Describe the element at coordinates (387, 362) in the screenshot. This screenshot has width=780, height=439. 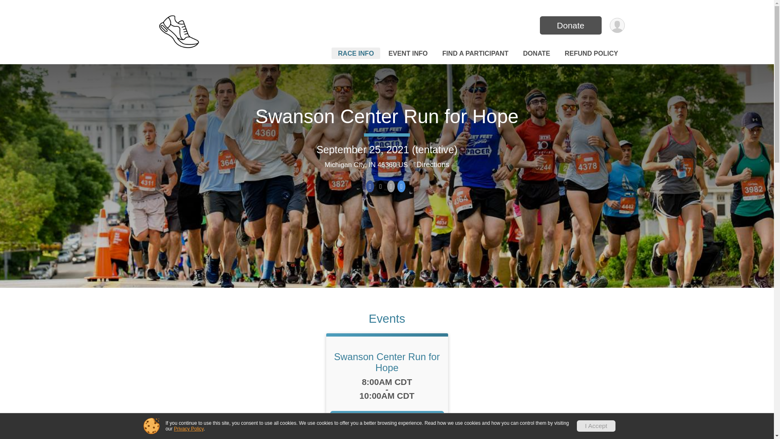
I see `Swanson Center Run for Hope` at that location.